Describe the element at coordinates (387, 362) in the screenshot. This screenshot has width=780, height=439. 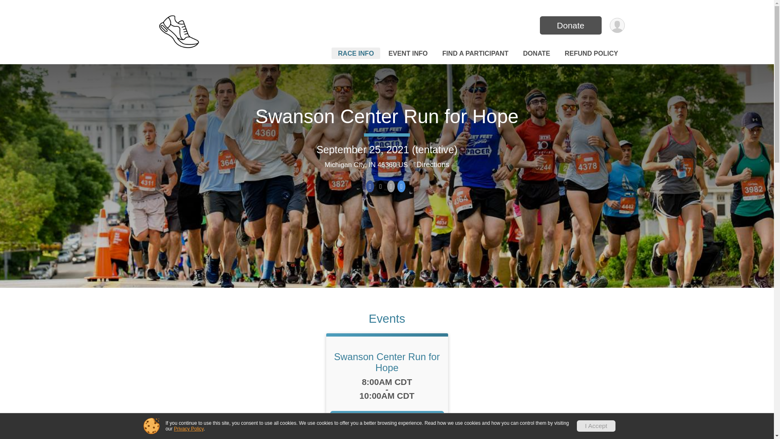
I see `Swanson Center Run for Hope` at that location.